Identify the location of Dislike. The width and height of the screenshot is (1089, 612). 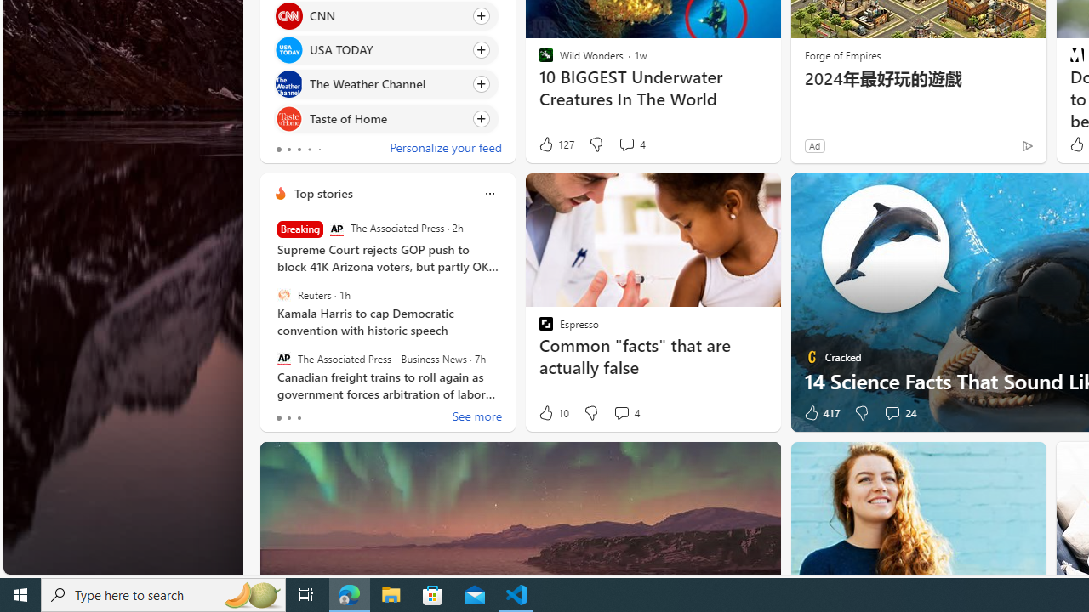
(861, 413).